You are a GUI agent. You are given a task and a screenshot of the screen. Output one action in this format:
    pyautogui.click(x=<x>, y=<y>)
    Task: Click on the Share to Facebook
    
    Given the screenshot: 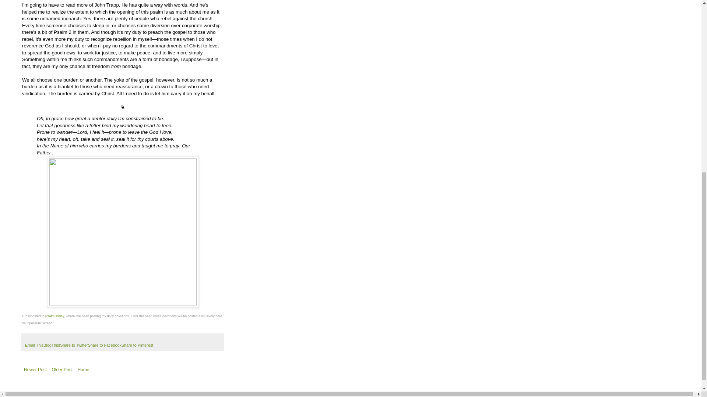 What is the action you would take?
    pyautogui.click(x=105, y=345)
    